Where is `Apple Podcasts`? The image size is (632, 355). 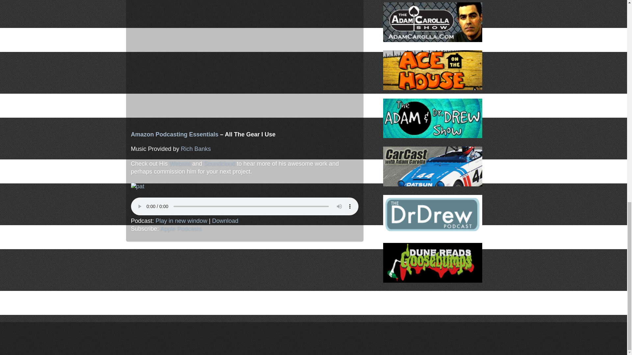 Apple Podcasts is located at coordinates (181, 229).